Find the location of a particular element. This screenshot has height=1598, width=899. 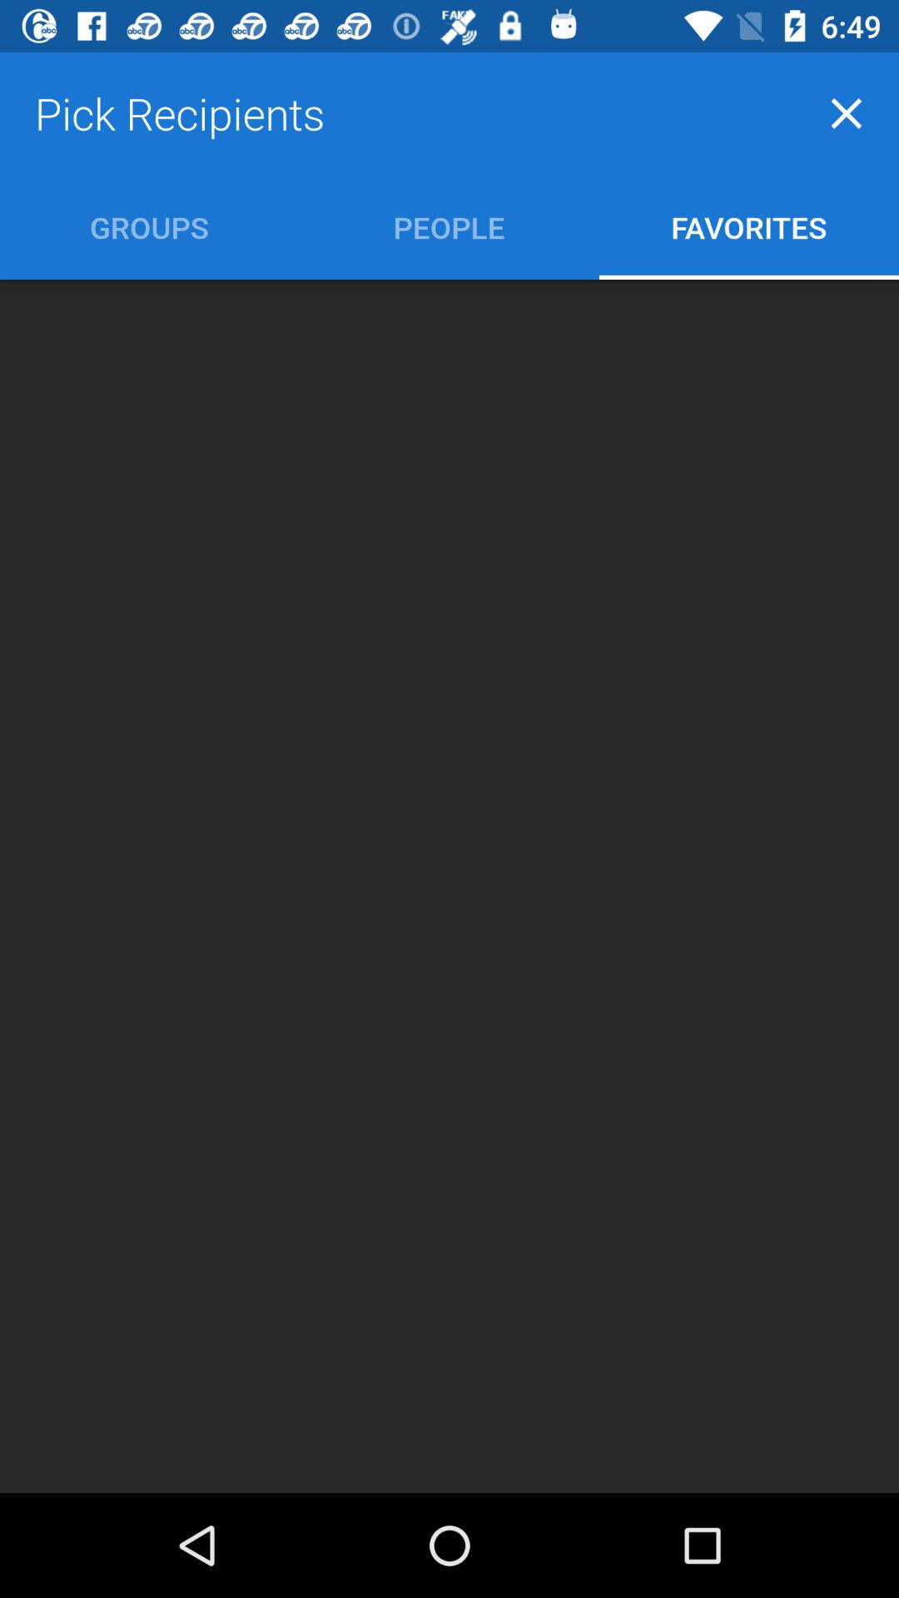

scroll to groups is located at coordinates (150, 226).